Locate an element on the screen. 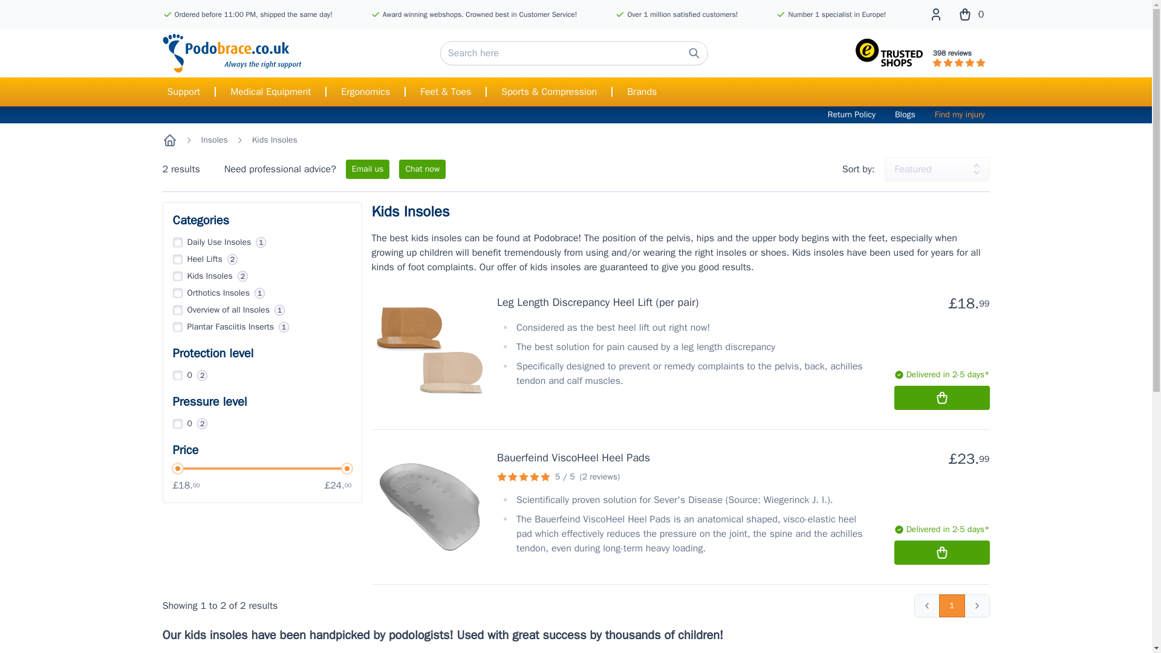 The width and height of the screenshot is (1161, 653). Brands is located at coordinates (642, 92).